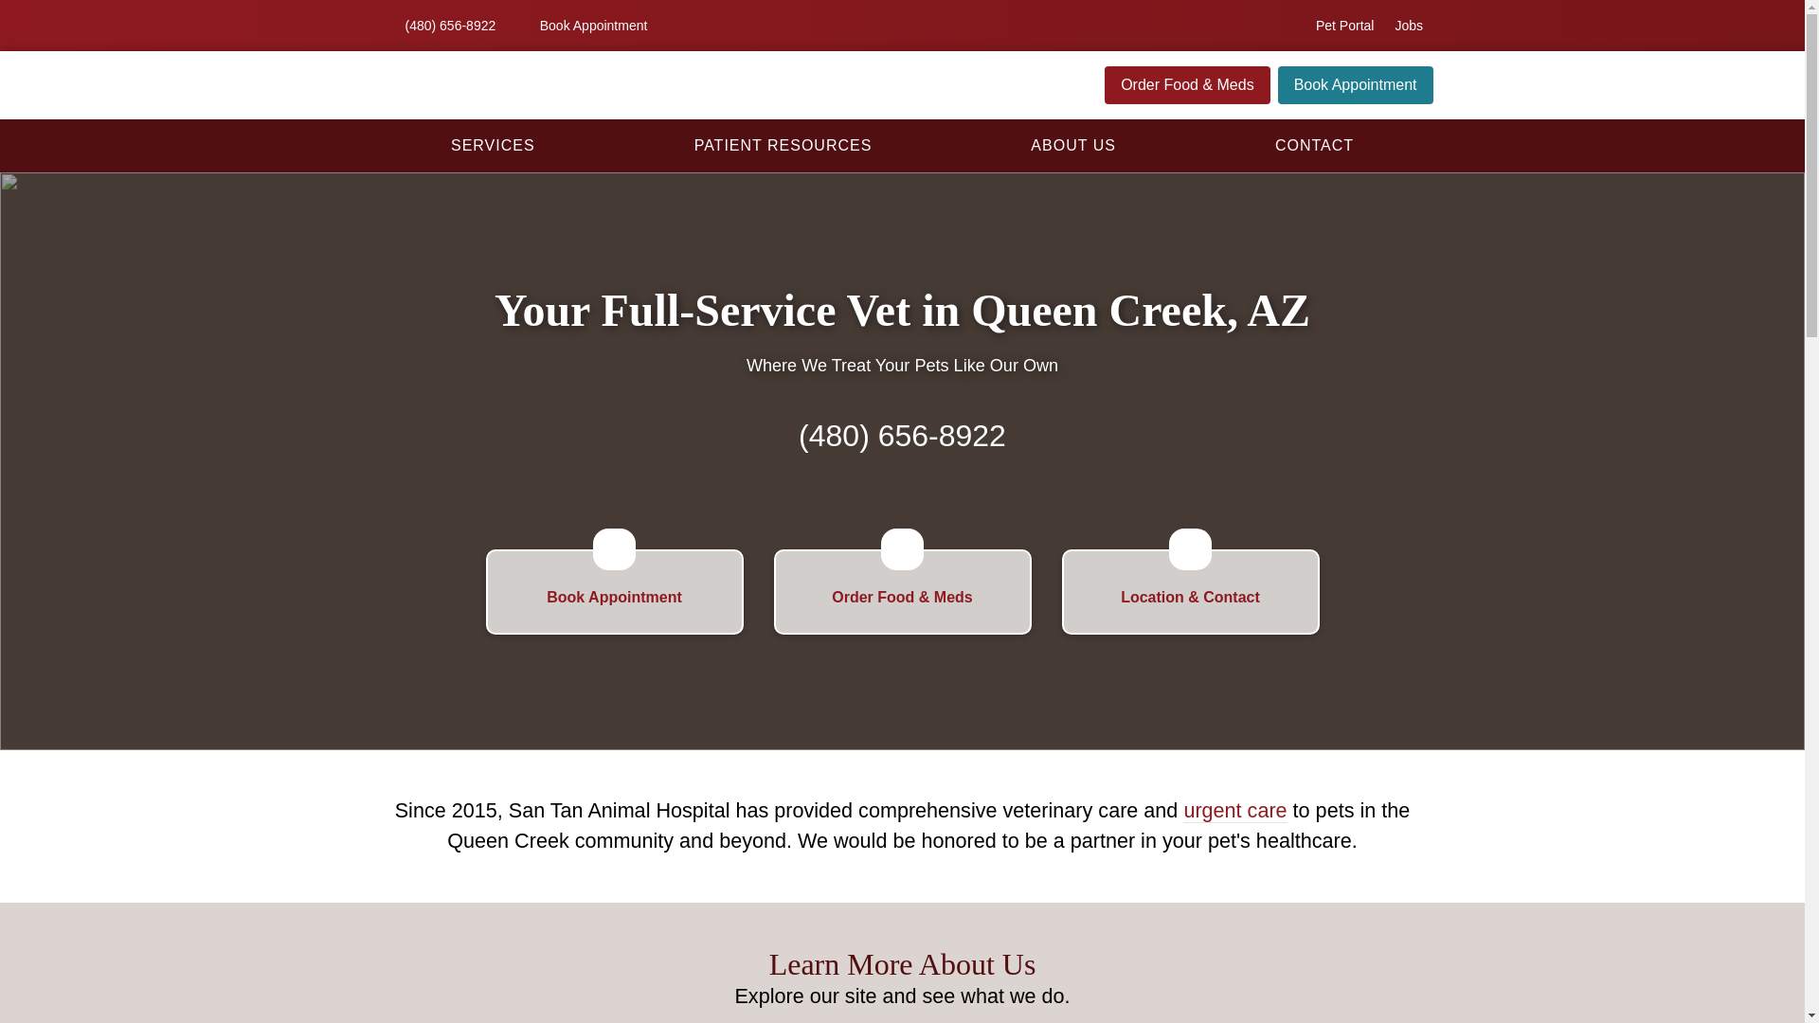  Describe the element at coordinates (1313, 145) in the screenshot. I see `CONTACT` at that location.